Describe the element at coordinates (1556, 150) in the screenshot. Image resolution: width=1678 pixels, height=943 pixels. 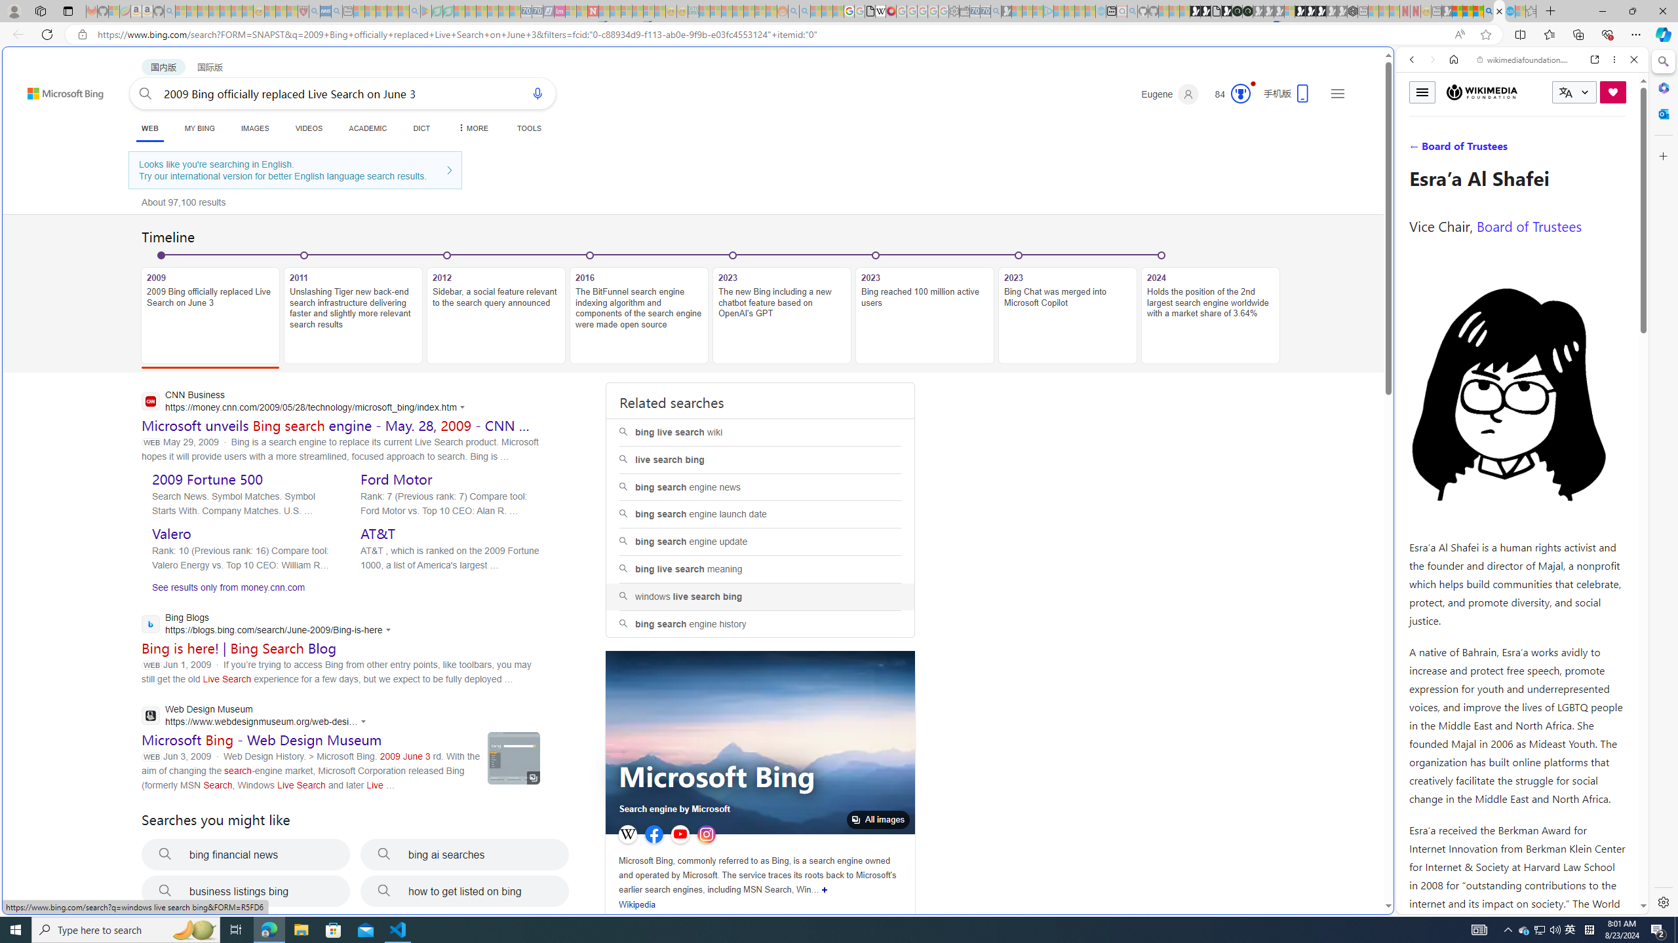
I see `SEARCH TOOLS` at that location.